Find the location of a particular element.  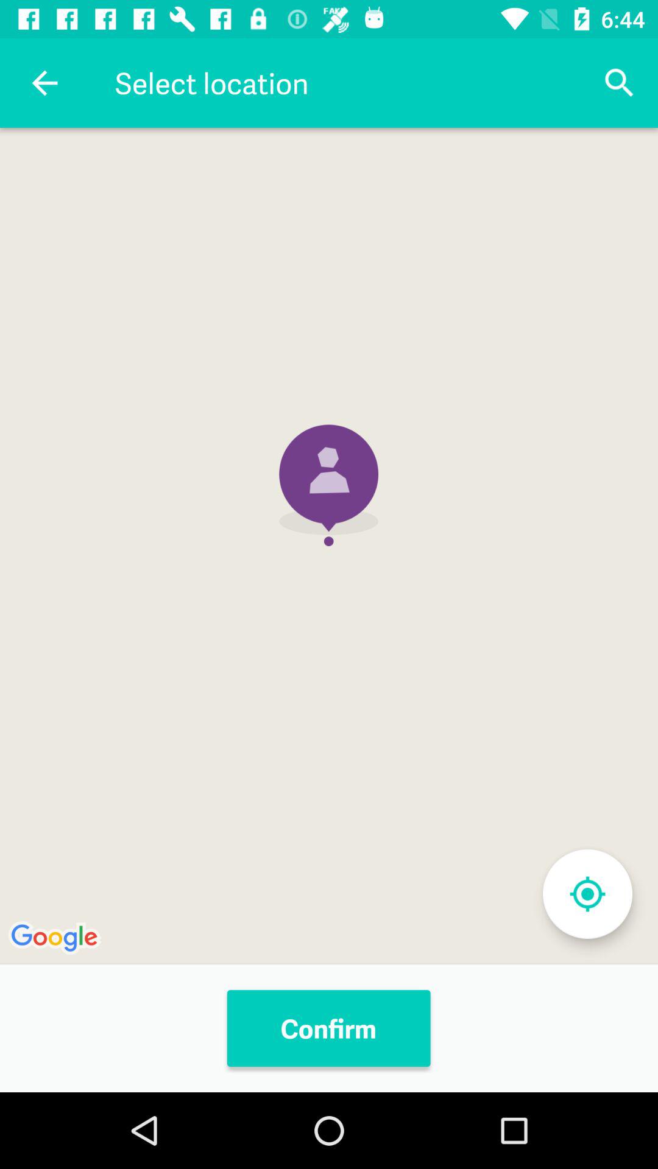

locate is located at coordinates (587, 894).